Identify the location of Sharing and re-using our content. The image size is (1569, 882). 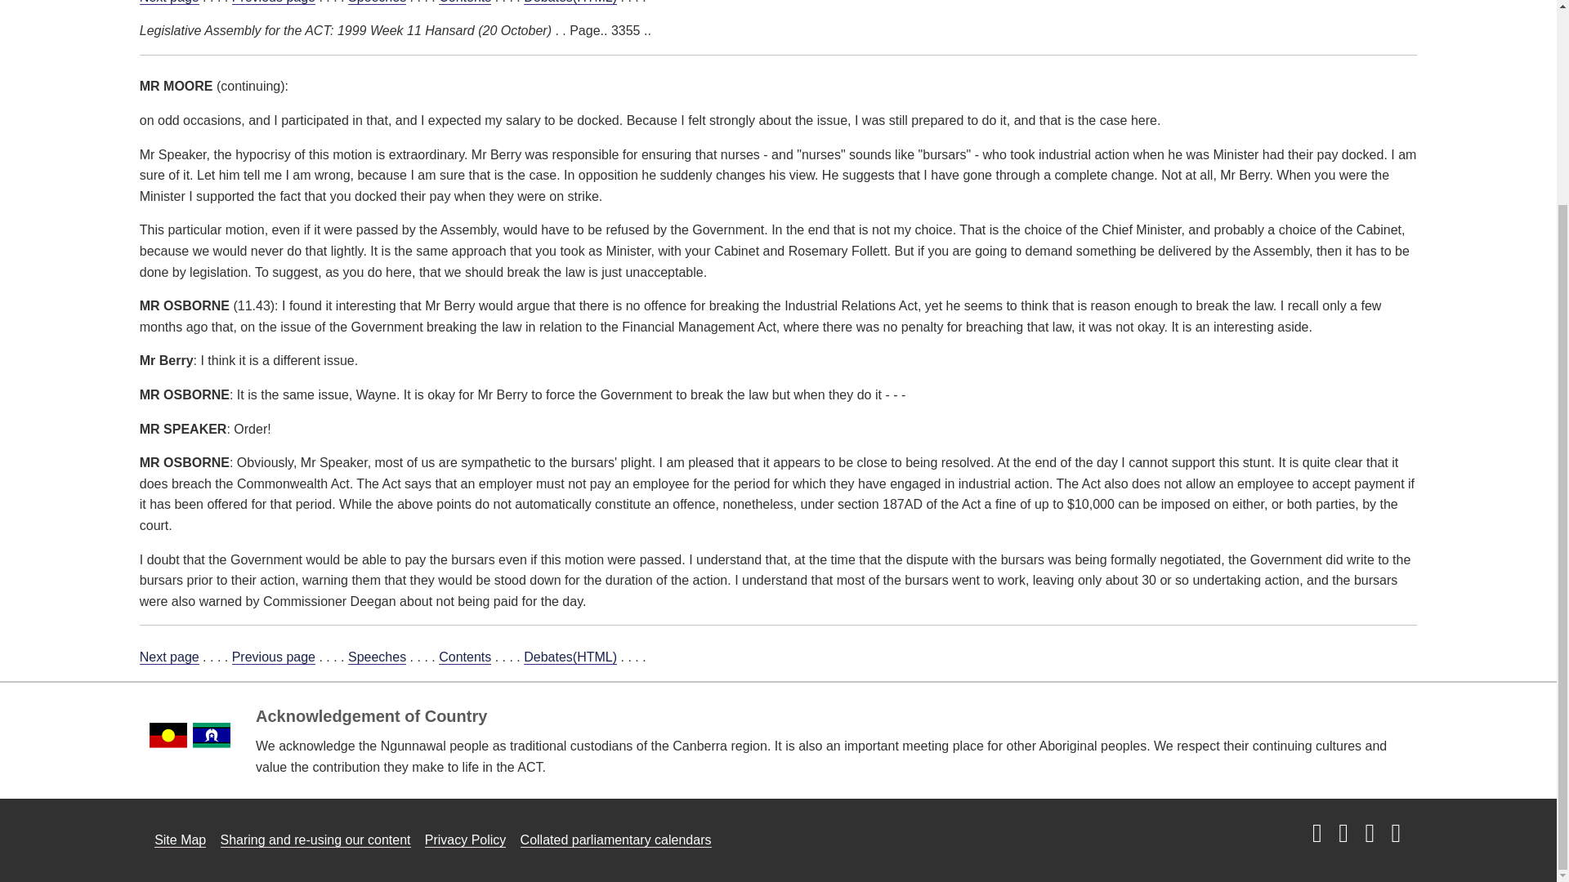
(315, 840).